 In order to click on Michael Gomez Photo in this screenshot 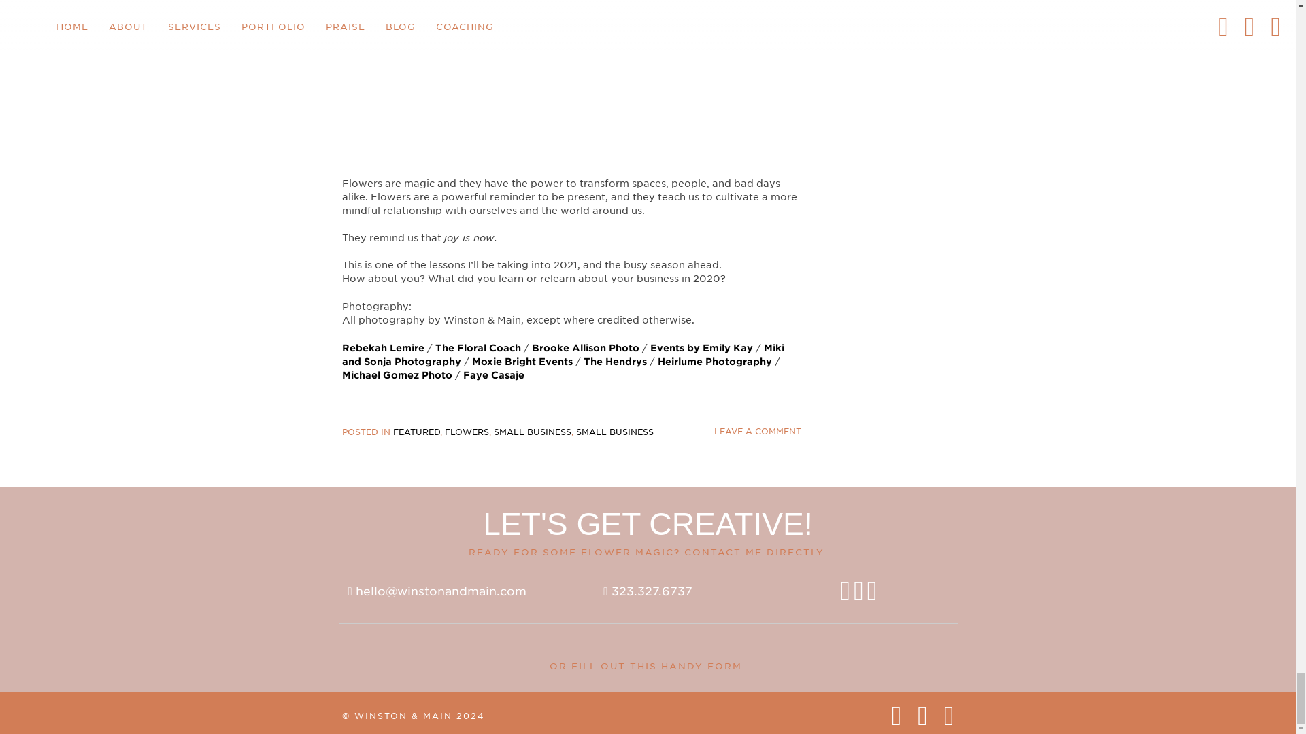, I will do `click(396, 375)`.